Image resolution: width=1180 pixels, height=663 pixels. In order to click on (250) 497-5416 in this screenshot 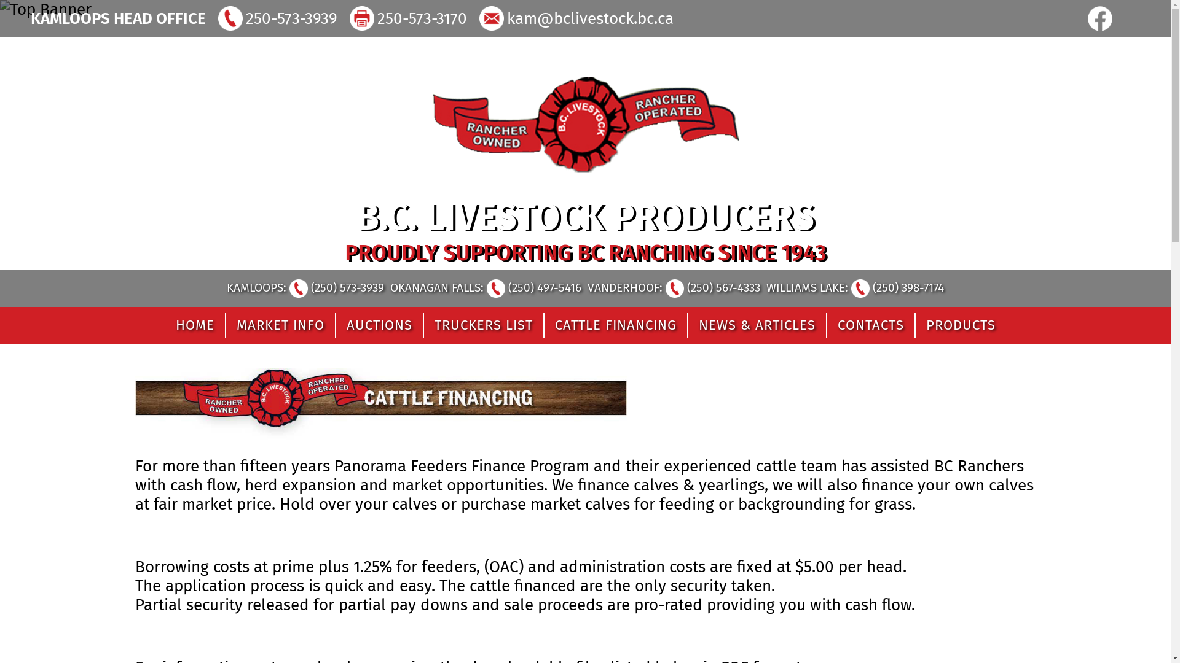, I will do `click(534, 287)`.